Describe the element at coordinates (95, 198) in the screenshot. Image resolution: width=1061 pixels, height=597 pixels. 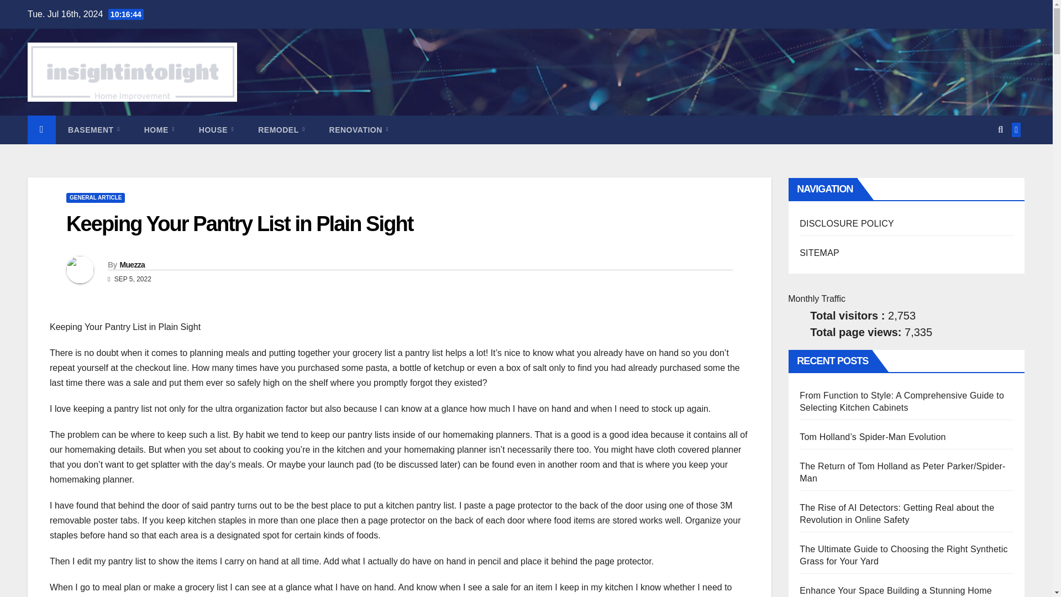
I see `GENERAL ARTICLE` at that location.